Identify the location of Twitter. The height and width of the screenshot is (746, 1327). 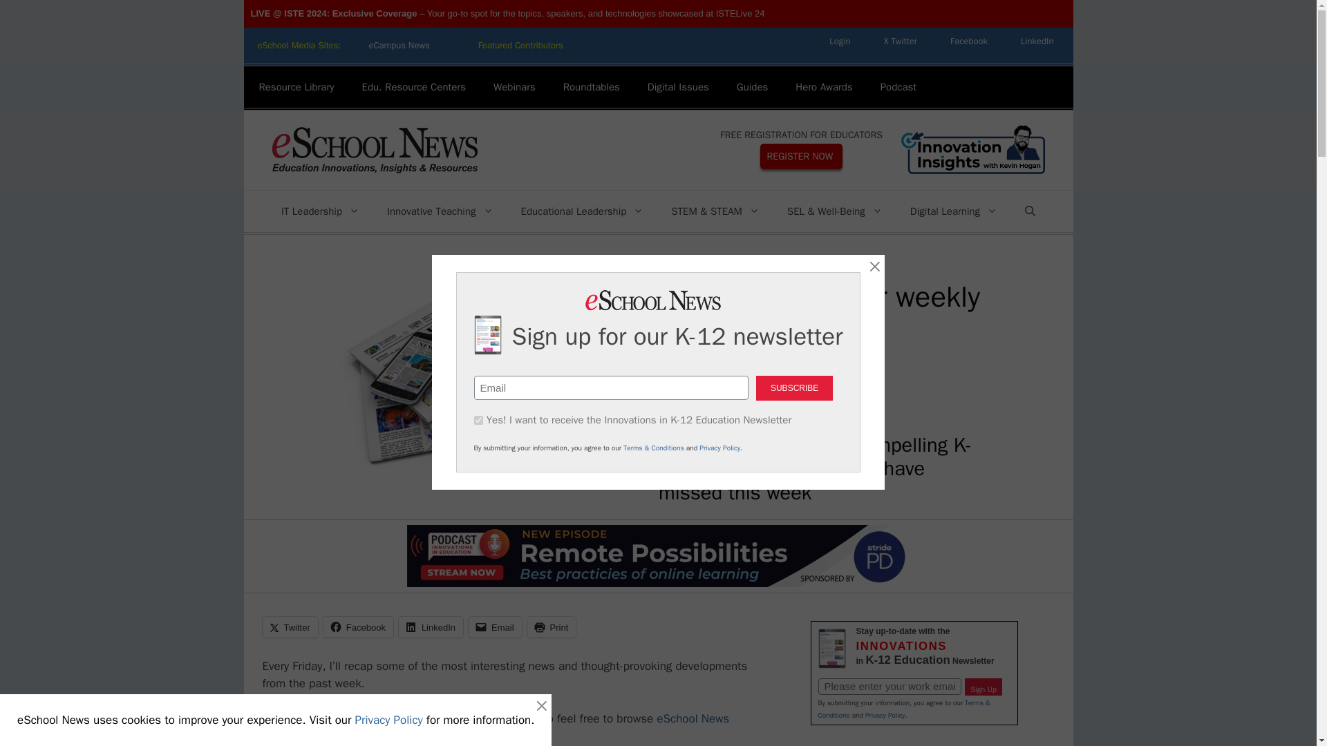
(900, 41).